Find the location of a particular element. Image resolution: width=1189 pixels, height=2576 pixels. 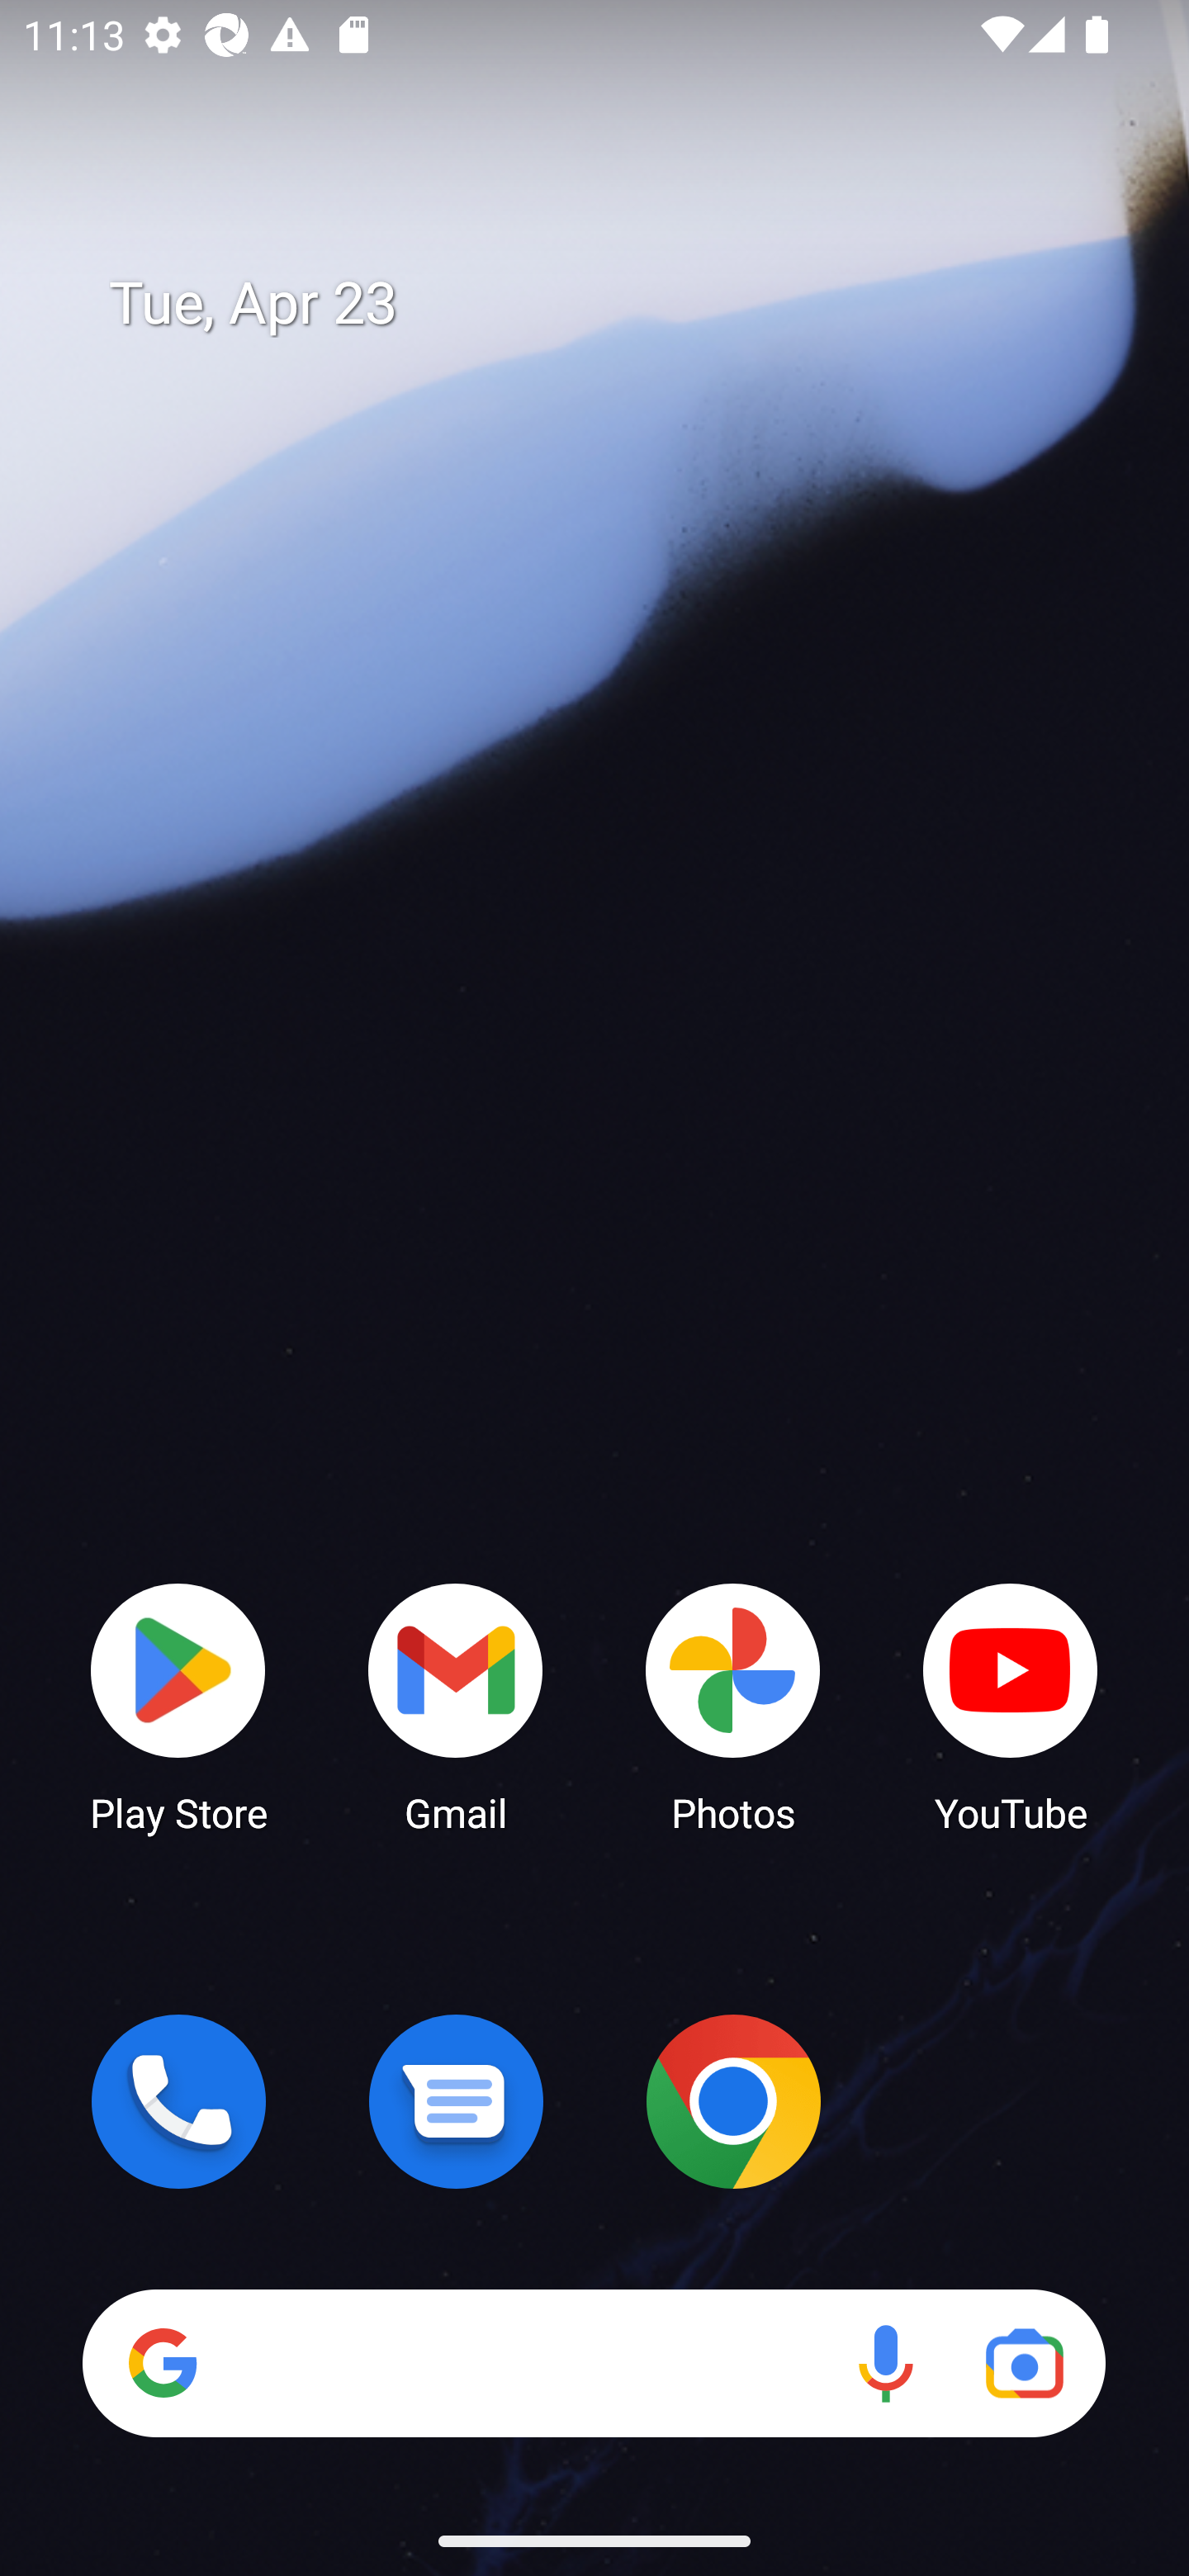

YouTube is located at coordinates (1011, 1706).